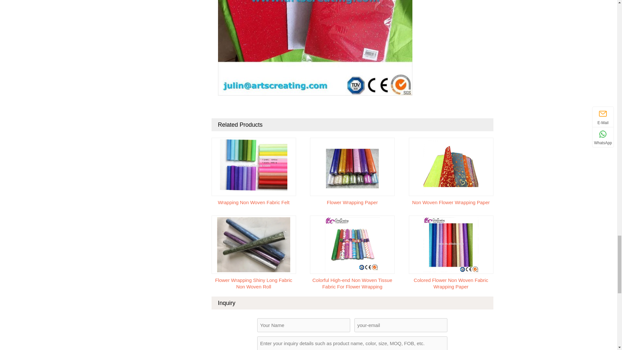  I want to click on Non Woven Flower Wrapping Paper, so click(451, 166).